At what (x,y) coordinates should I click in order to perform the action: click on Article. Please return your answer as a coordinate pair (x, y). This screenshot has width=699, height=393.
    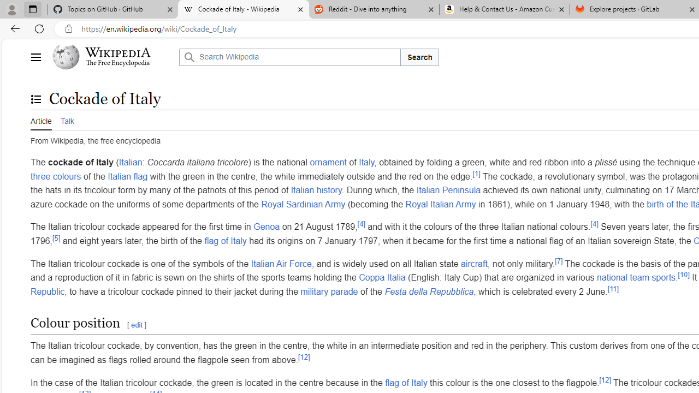
    Looking at the image, I should click on (41, 120).